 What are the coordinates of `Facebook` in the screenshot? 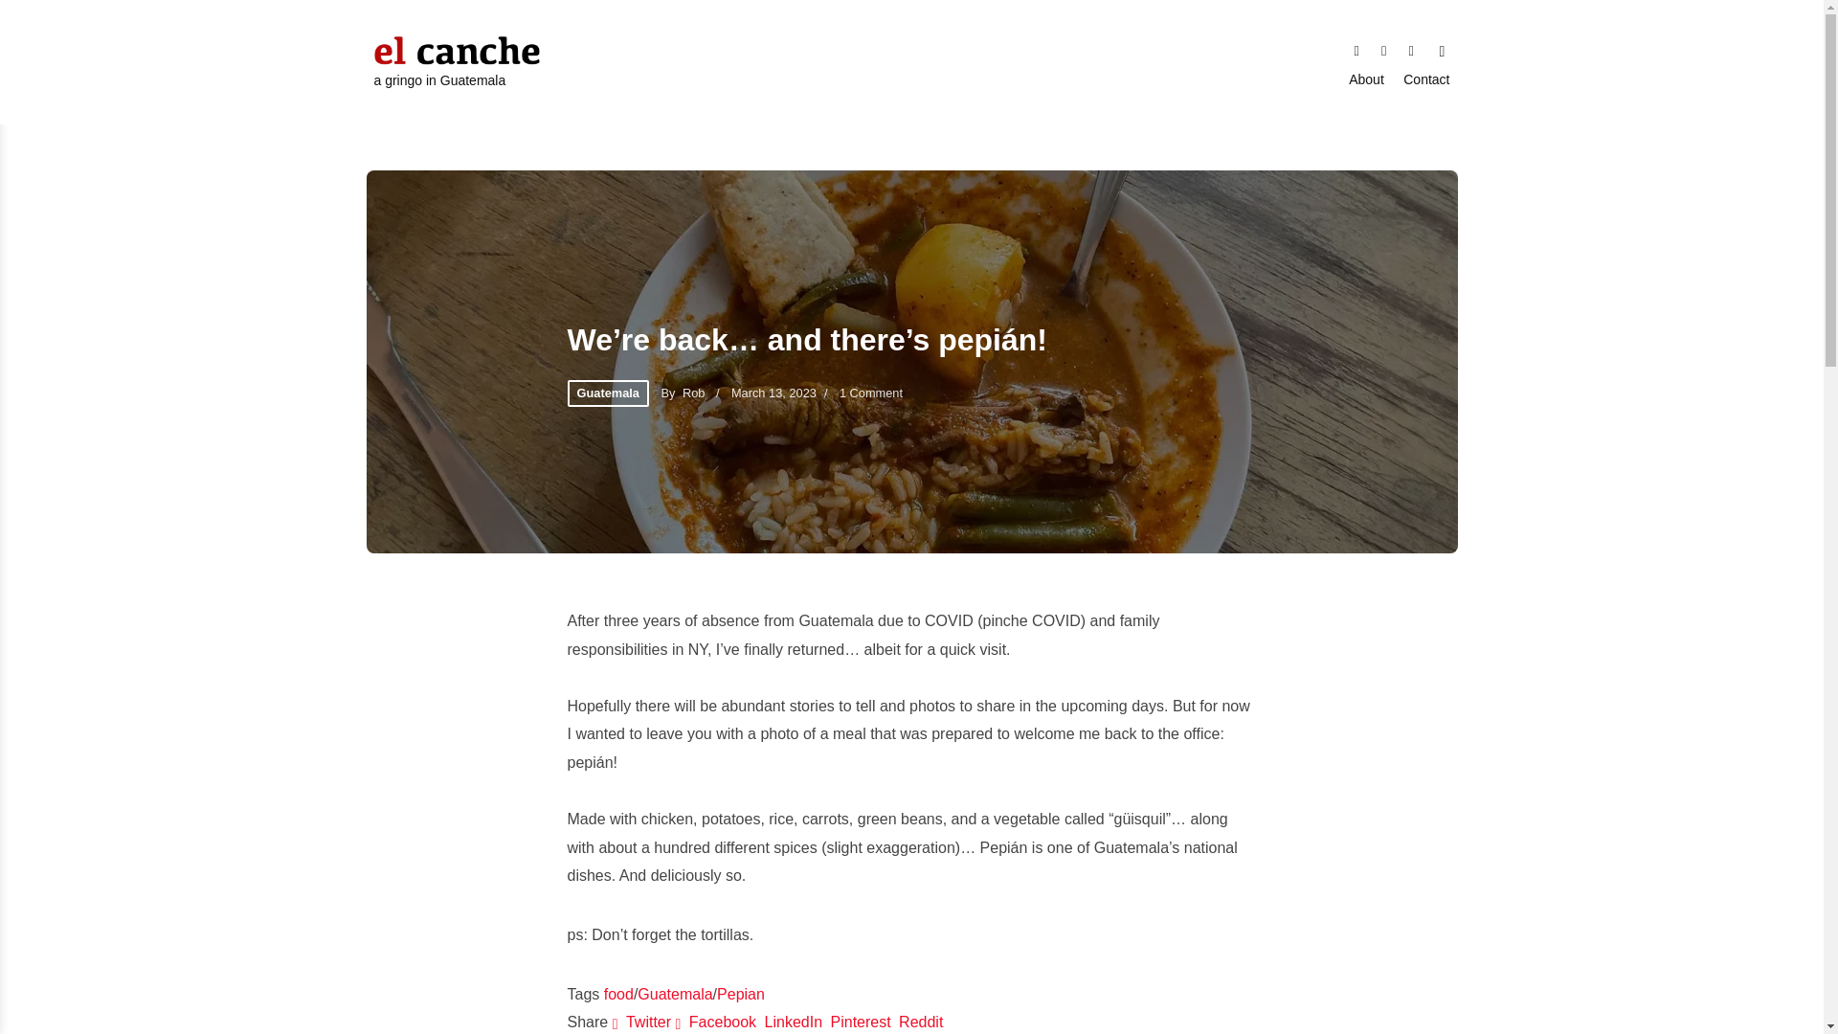 It's located at (1384, 48).